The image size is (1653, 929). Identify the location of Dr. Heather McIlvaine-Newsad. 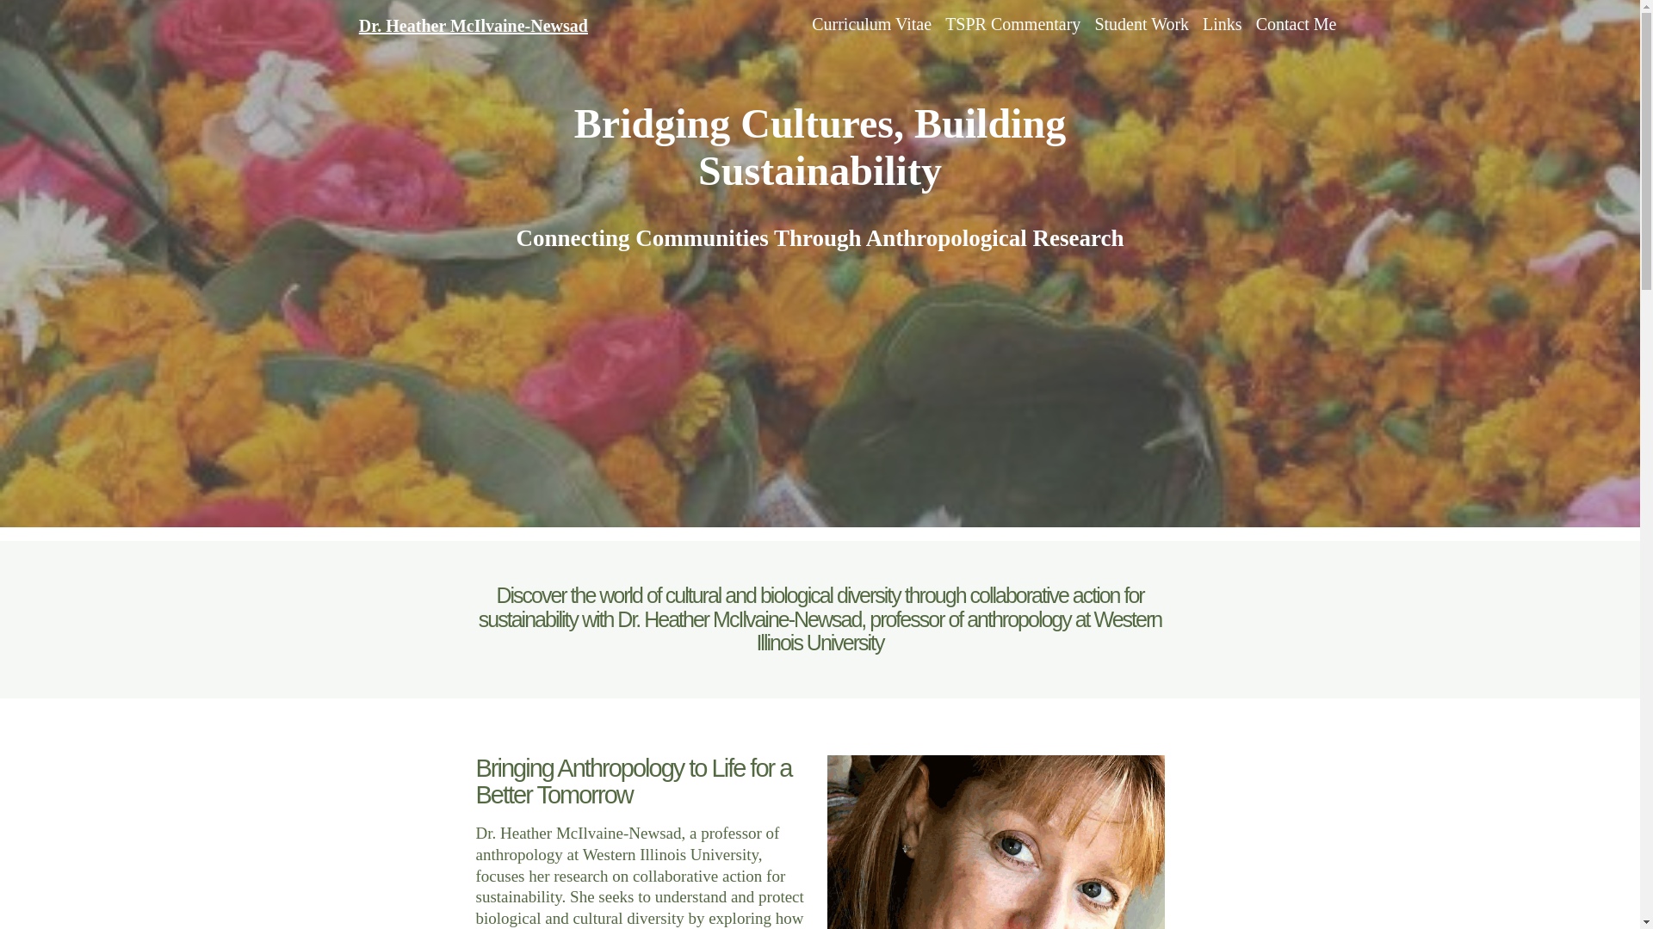
(474, 26).